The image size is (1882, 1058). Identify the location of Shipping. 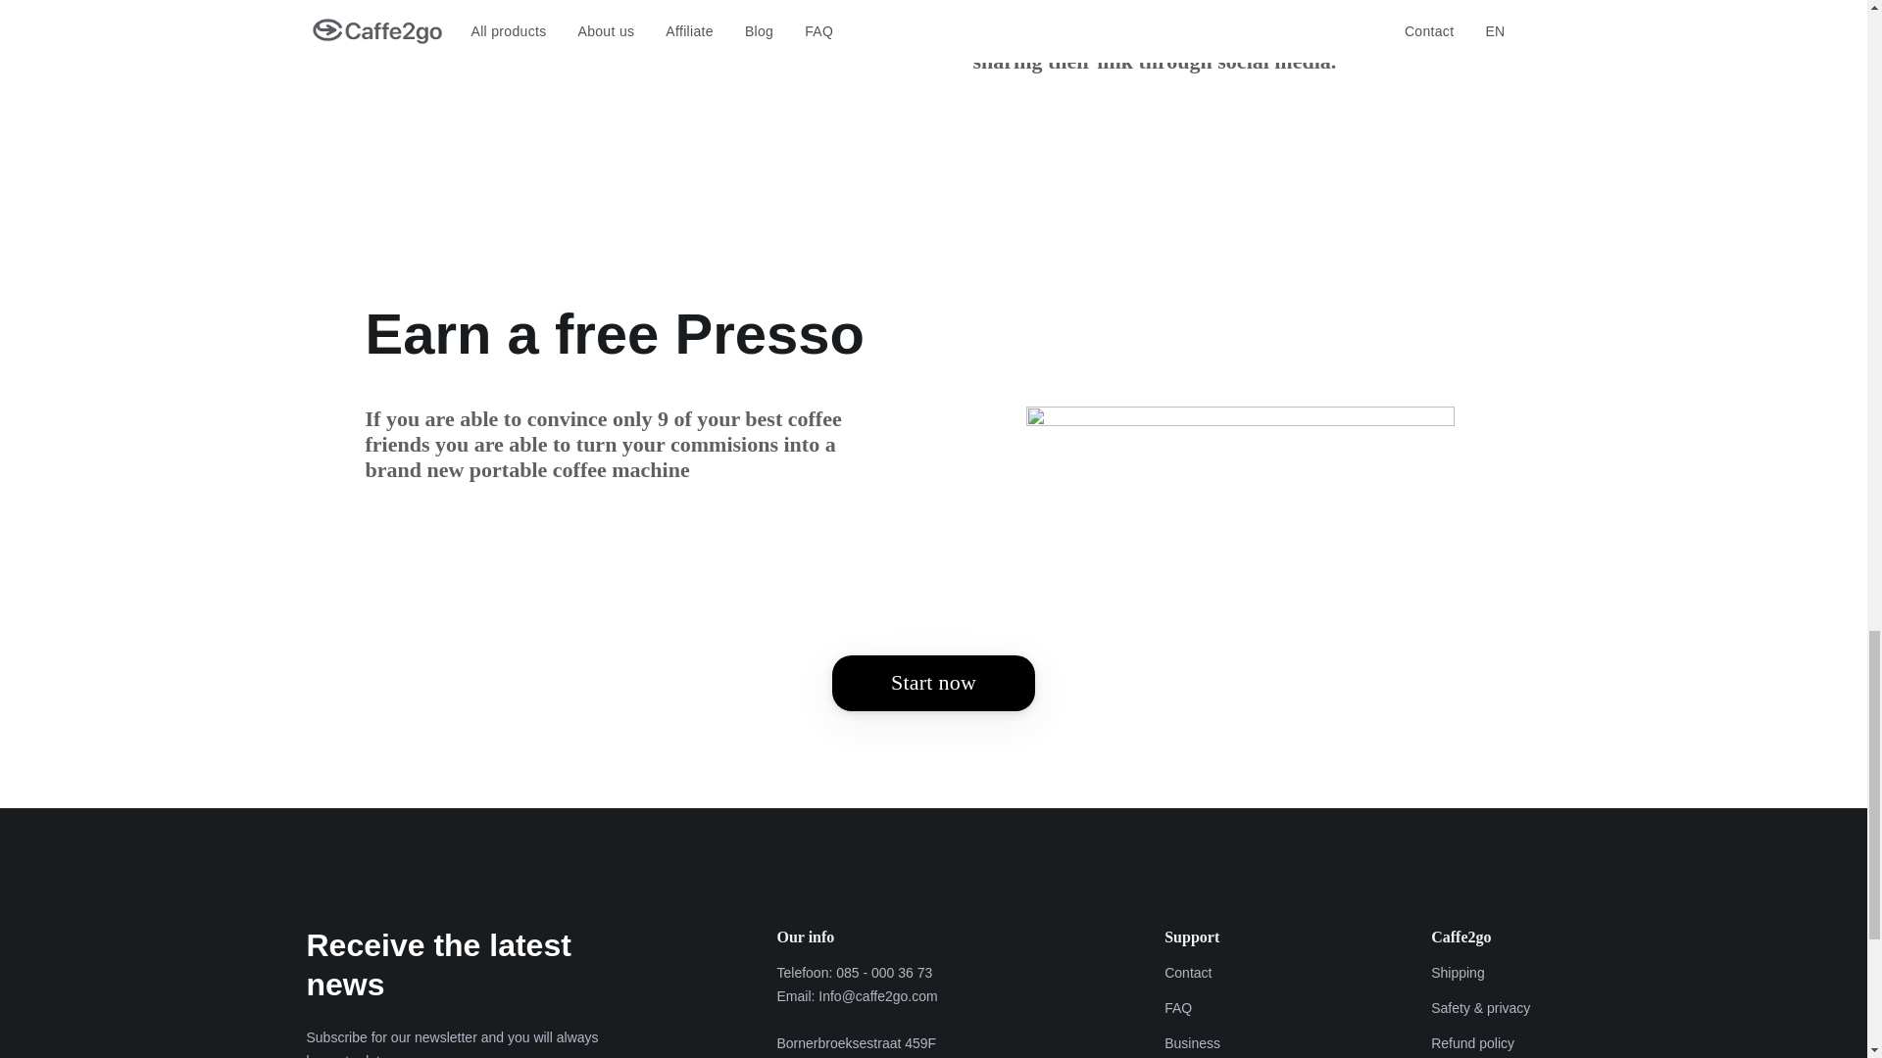
(1495, 972).